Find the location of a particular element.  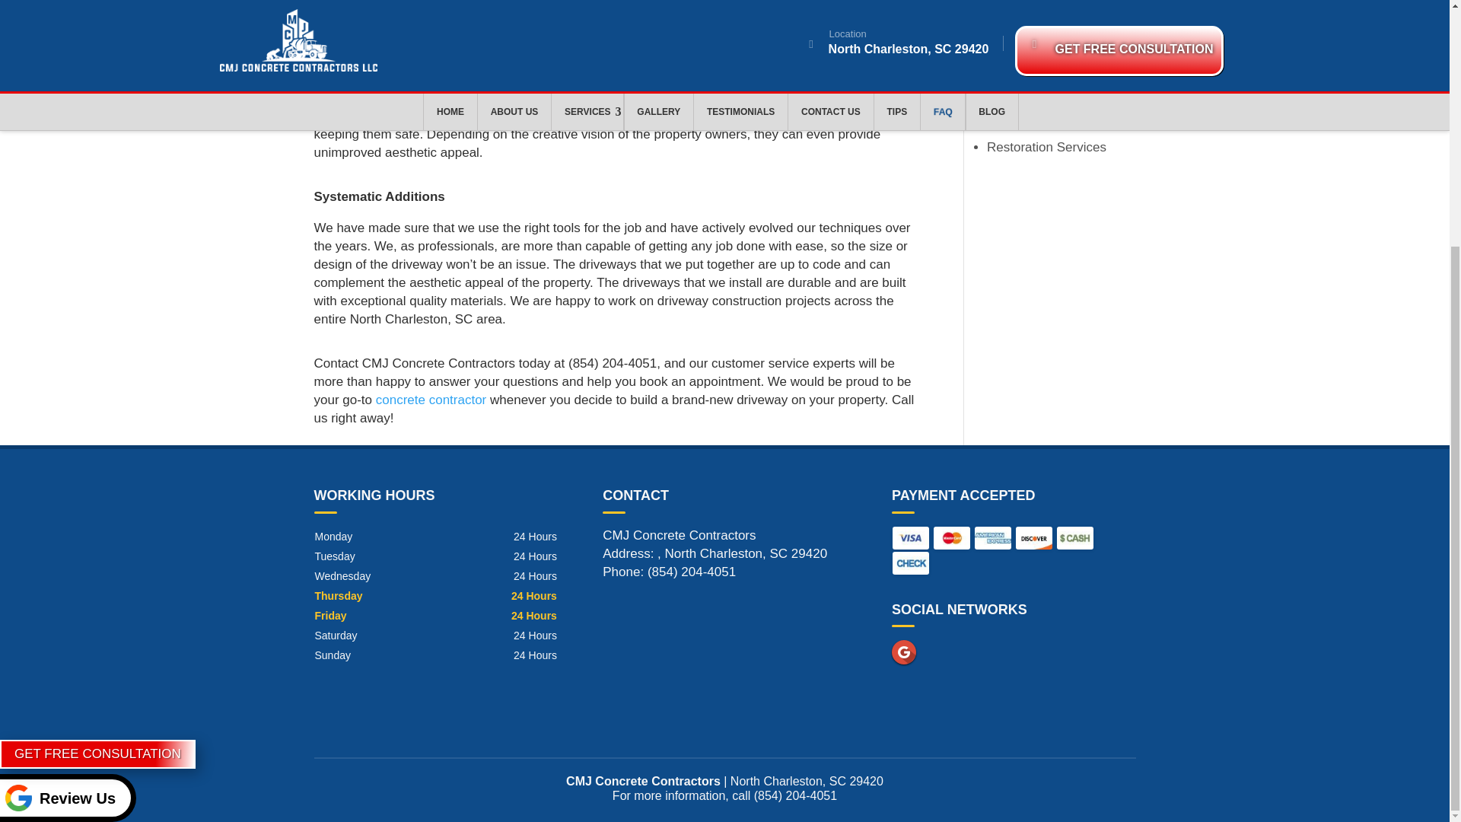

americanexpress payment accepted is located at coordinates (992, 538).